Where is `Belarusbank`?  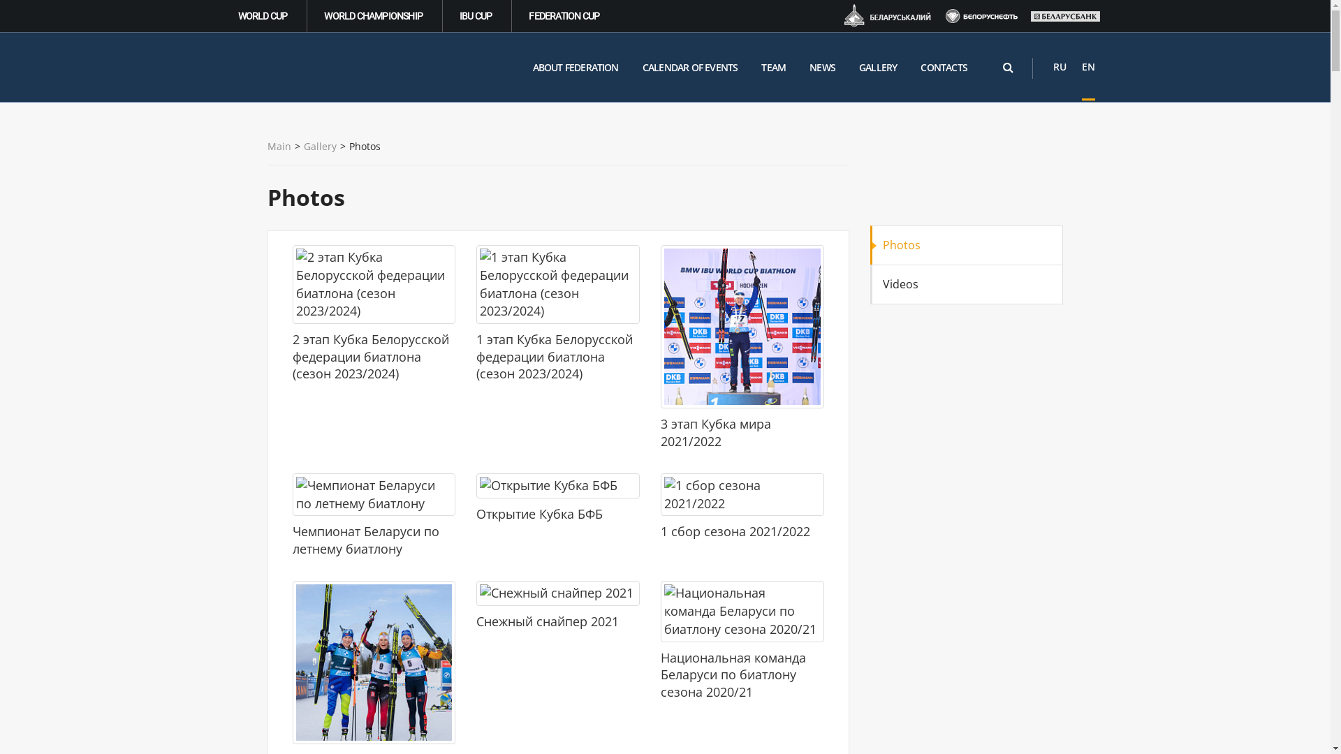 Belarusbank is located at coordinates (1066, 17).